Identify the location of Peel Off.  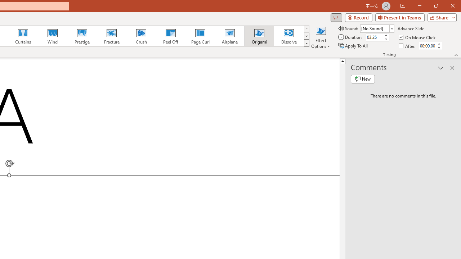
(170, 36).